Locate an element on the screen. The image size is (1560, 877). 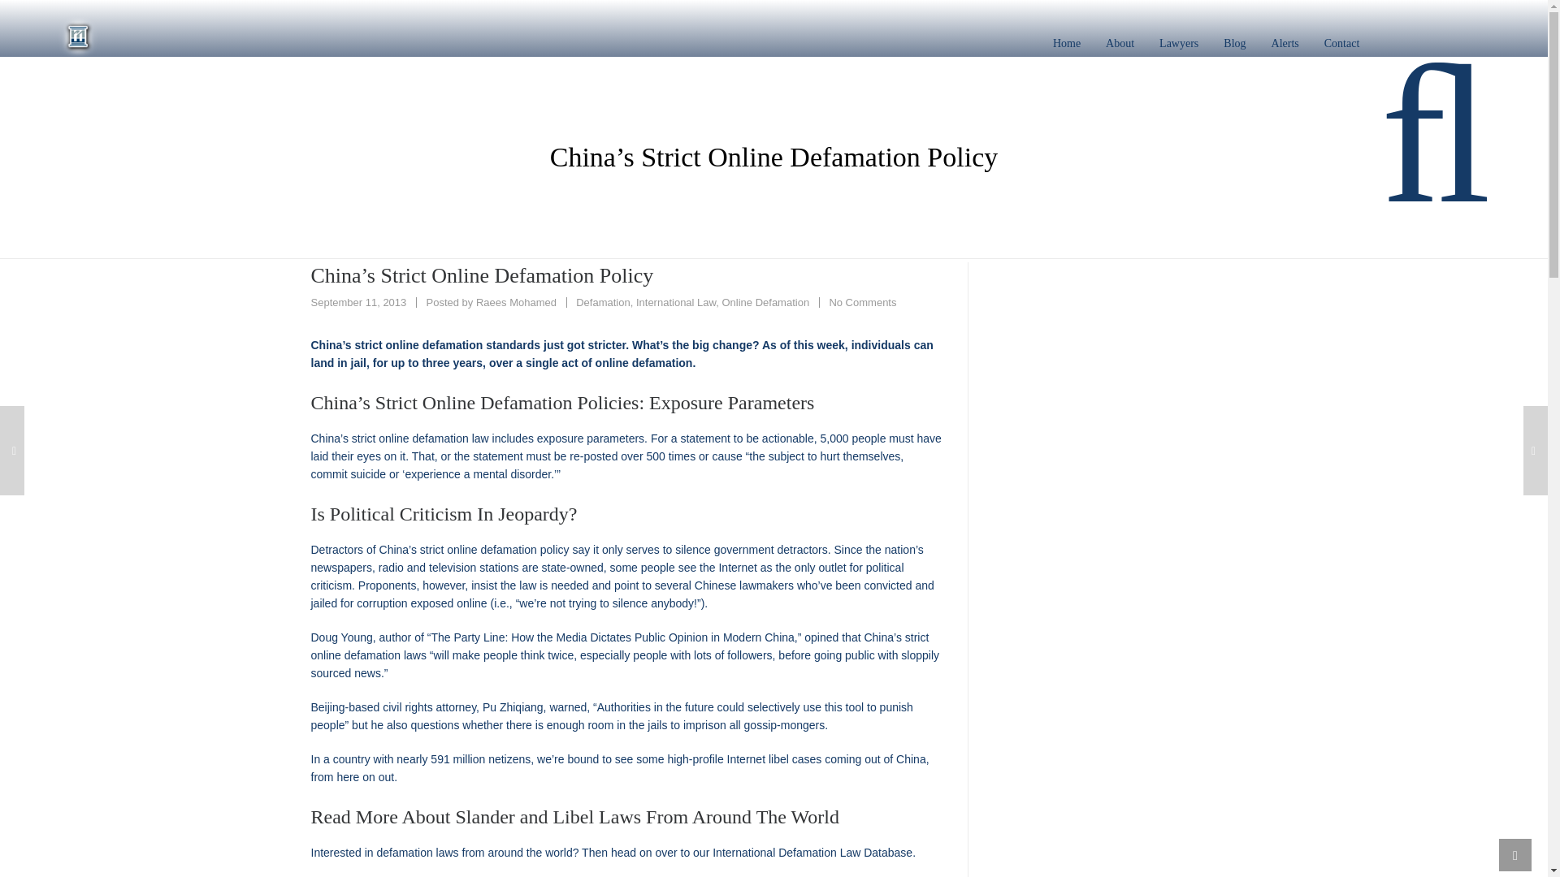
International Law is located at coordinates (676, 302).